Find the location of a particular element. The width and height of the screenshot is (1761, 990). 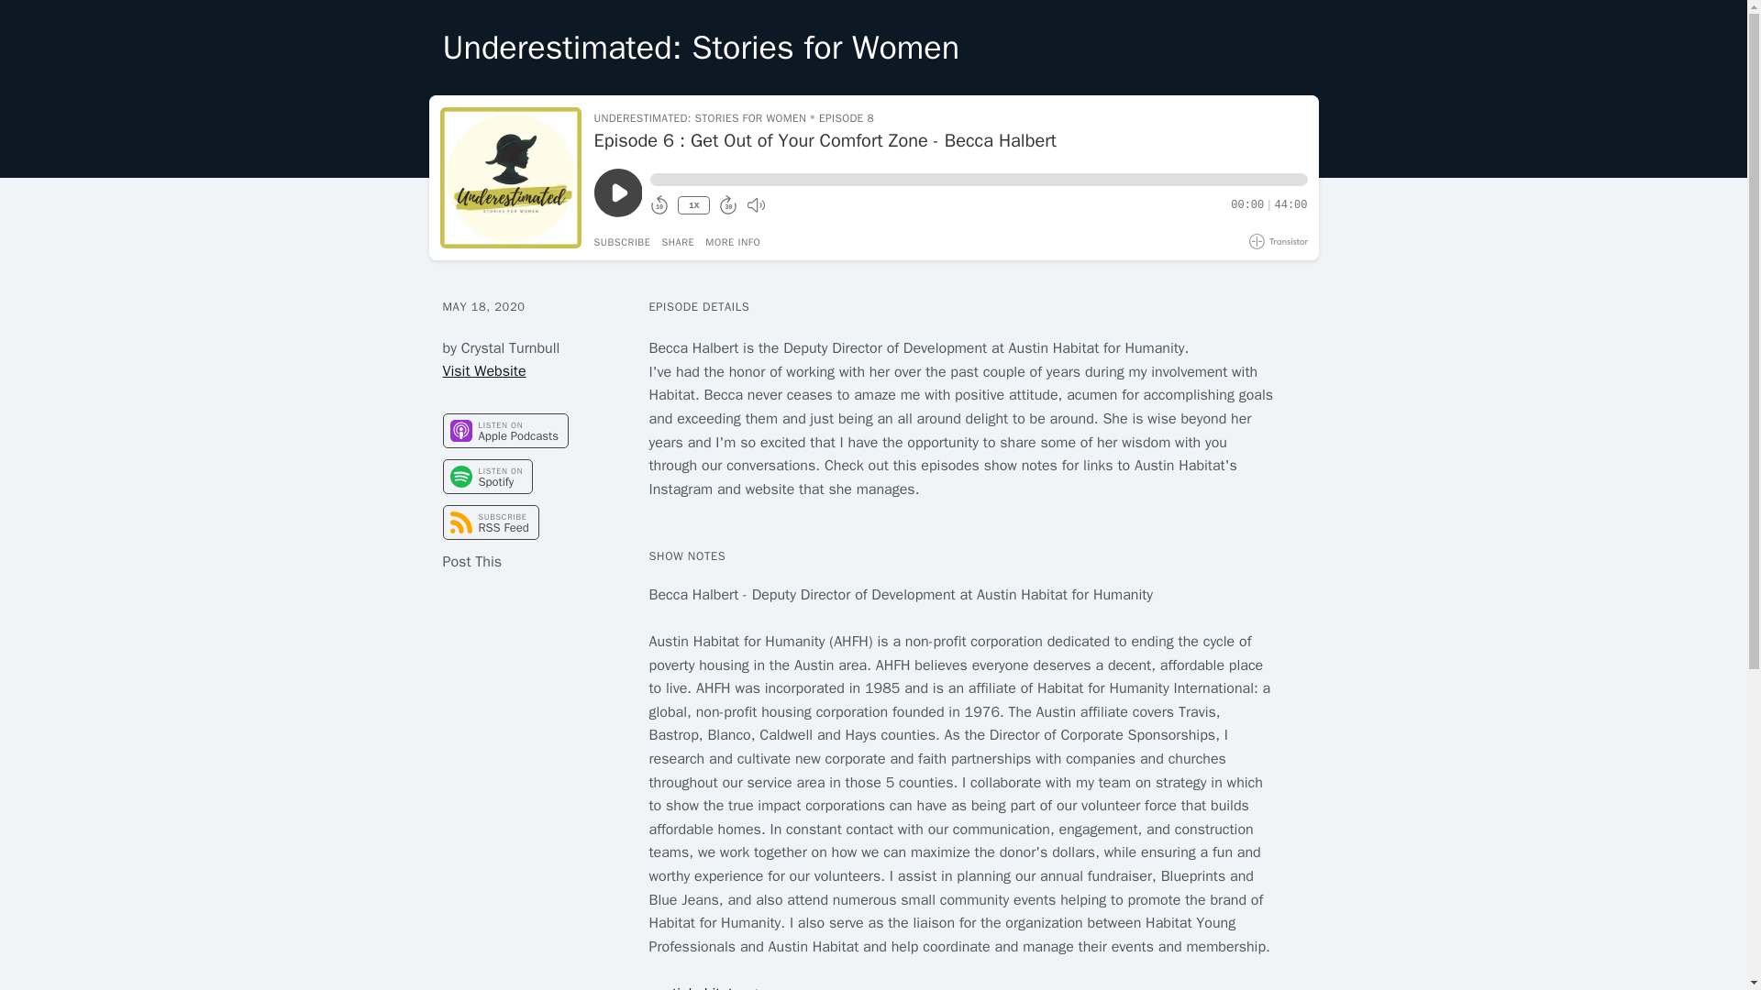

MORE INFO is located at coordinates (733, 242).